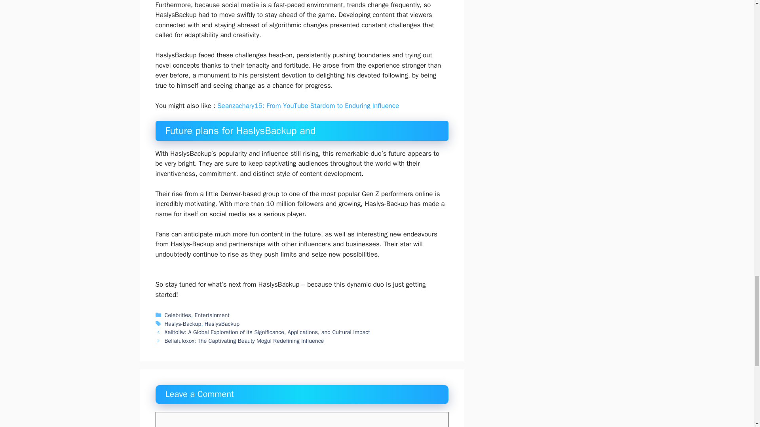 The height and width of the screenshot is (427, 760). I want to click on Celebrities, so click(178, 315).